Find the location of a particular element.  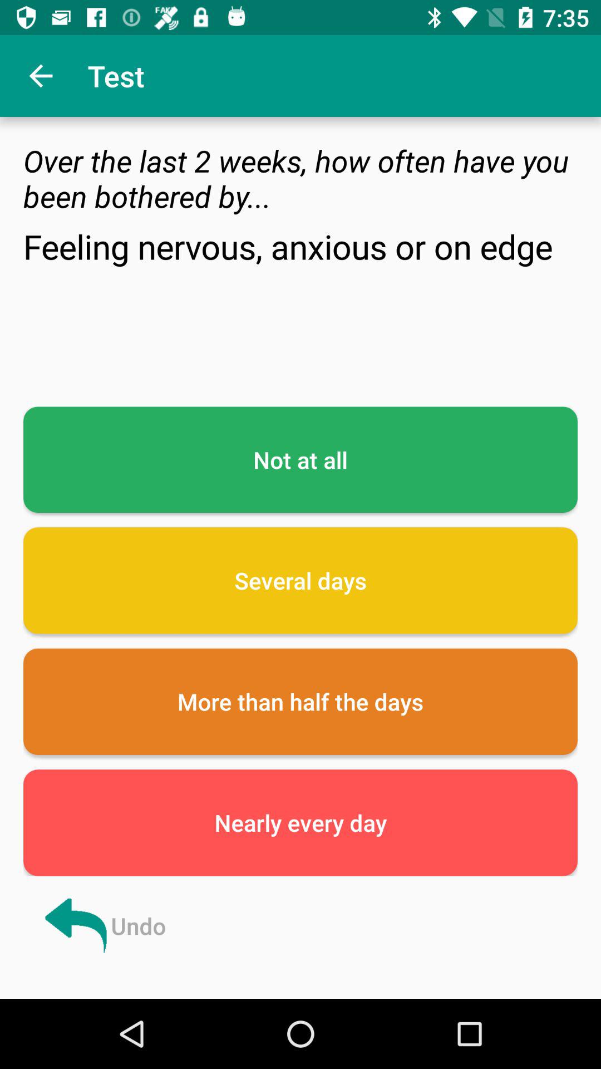

jump until several days is located at coordinates (300, 580).